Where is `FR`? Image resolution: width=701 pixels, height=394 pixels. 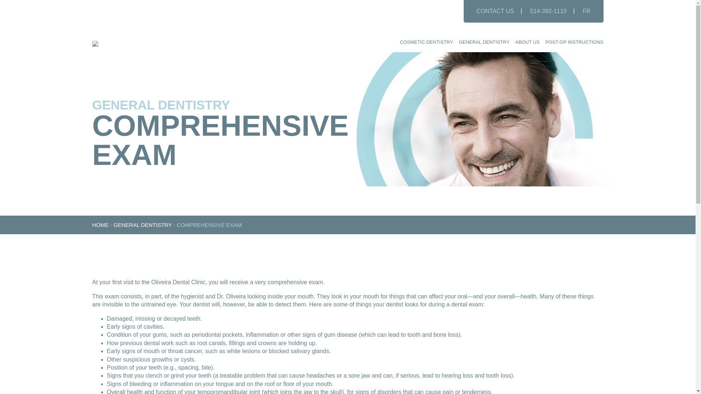 FR is located at coordinates (586, 11).